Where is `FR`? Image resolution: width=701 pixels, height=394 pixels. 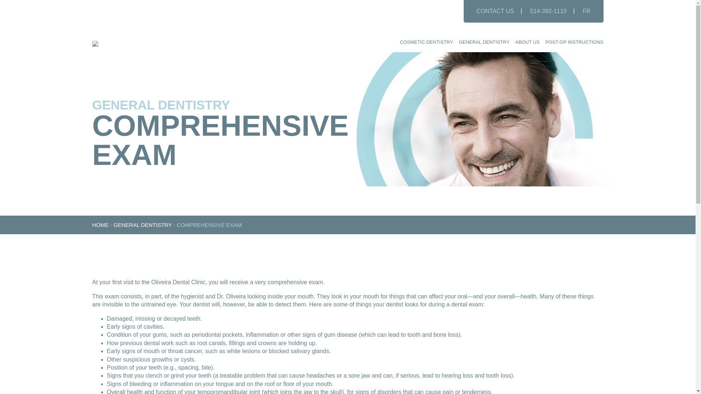 FR is located at coordinates (586, 11).